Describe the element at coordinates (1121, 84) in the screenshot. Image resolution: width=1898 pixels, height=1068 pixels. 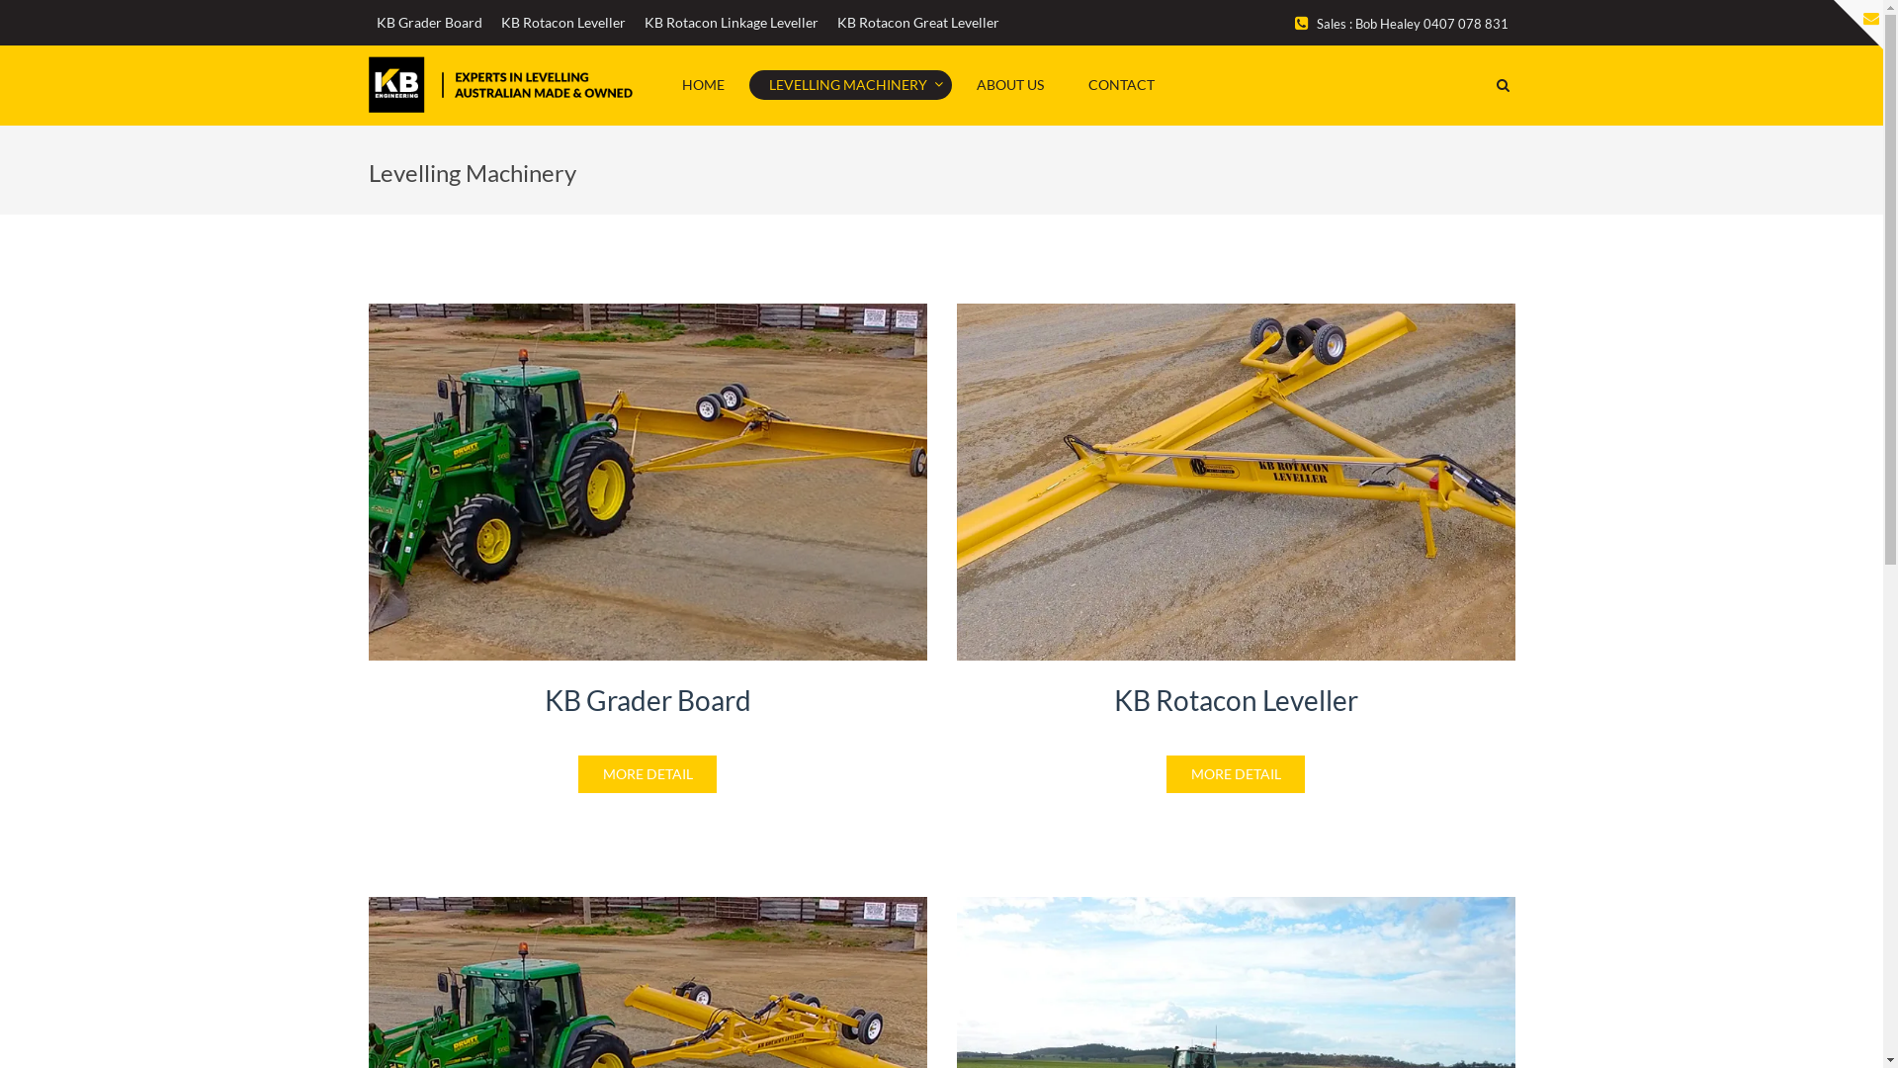
I see `CONTACT` at that location.